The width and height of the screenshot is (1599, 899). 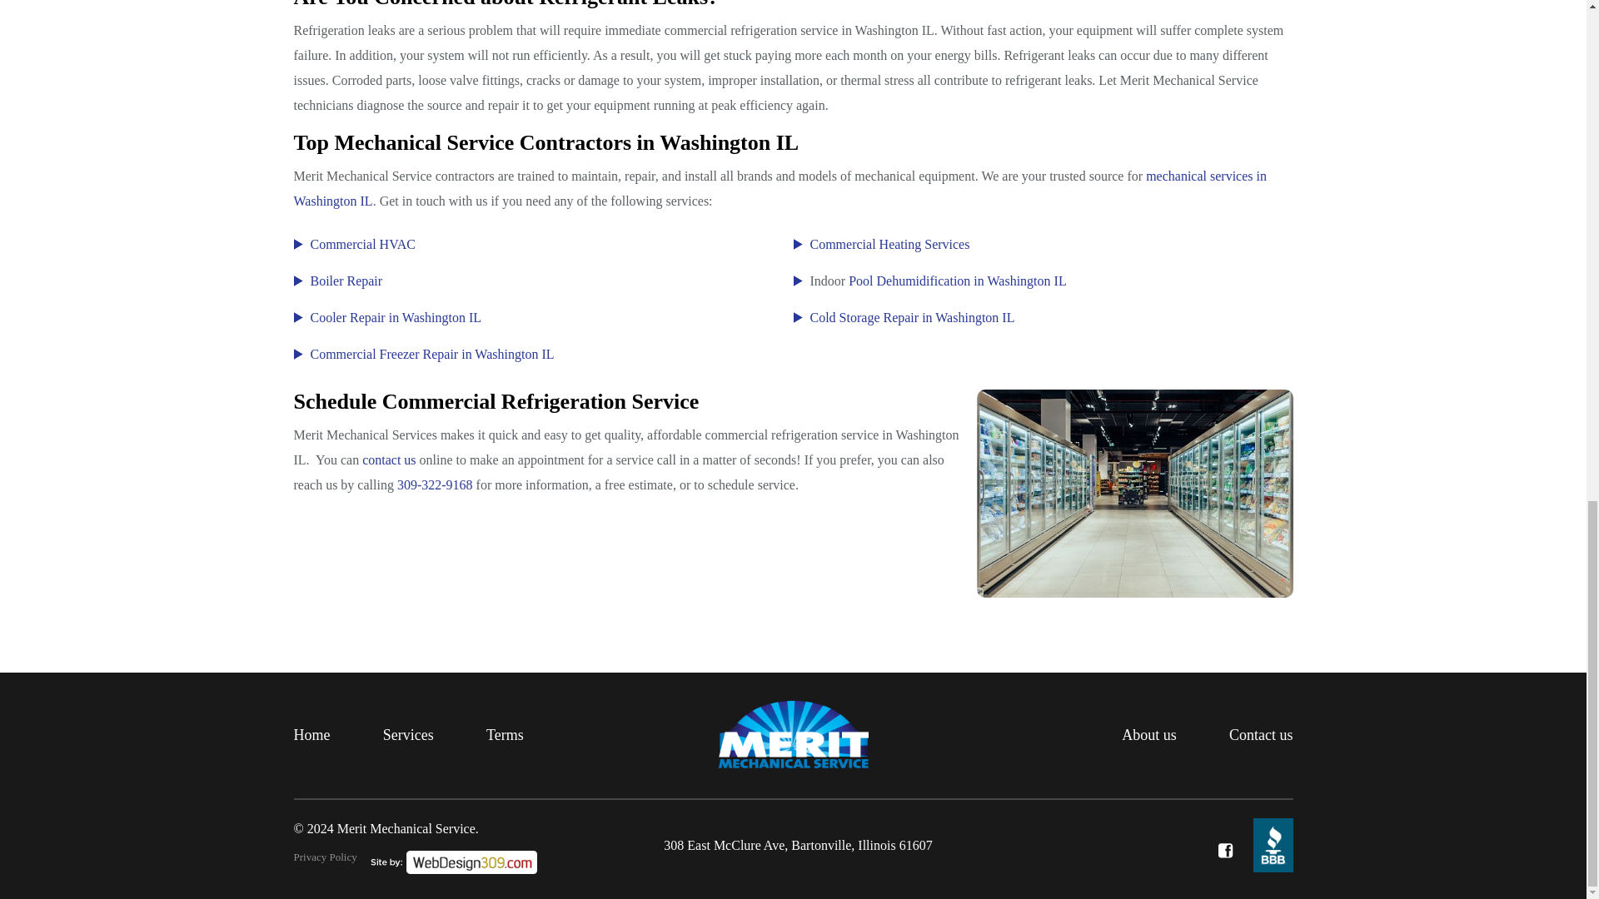 What do you see at coordinates (435, 484) in the screenshot?
I see `309-322-9168` at bounding box center [435, 484].